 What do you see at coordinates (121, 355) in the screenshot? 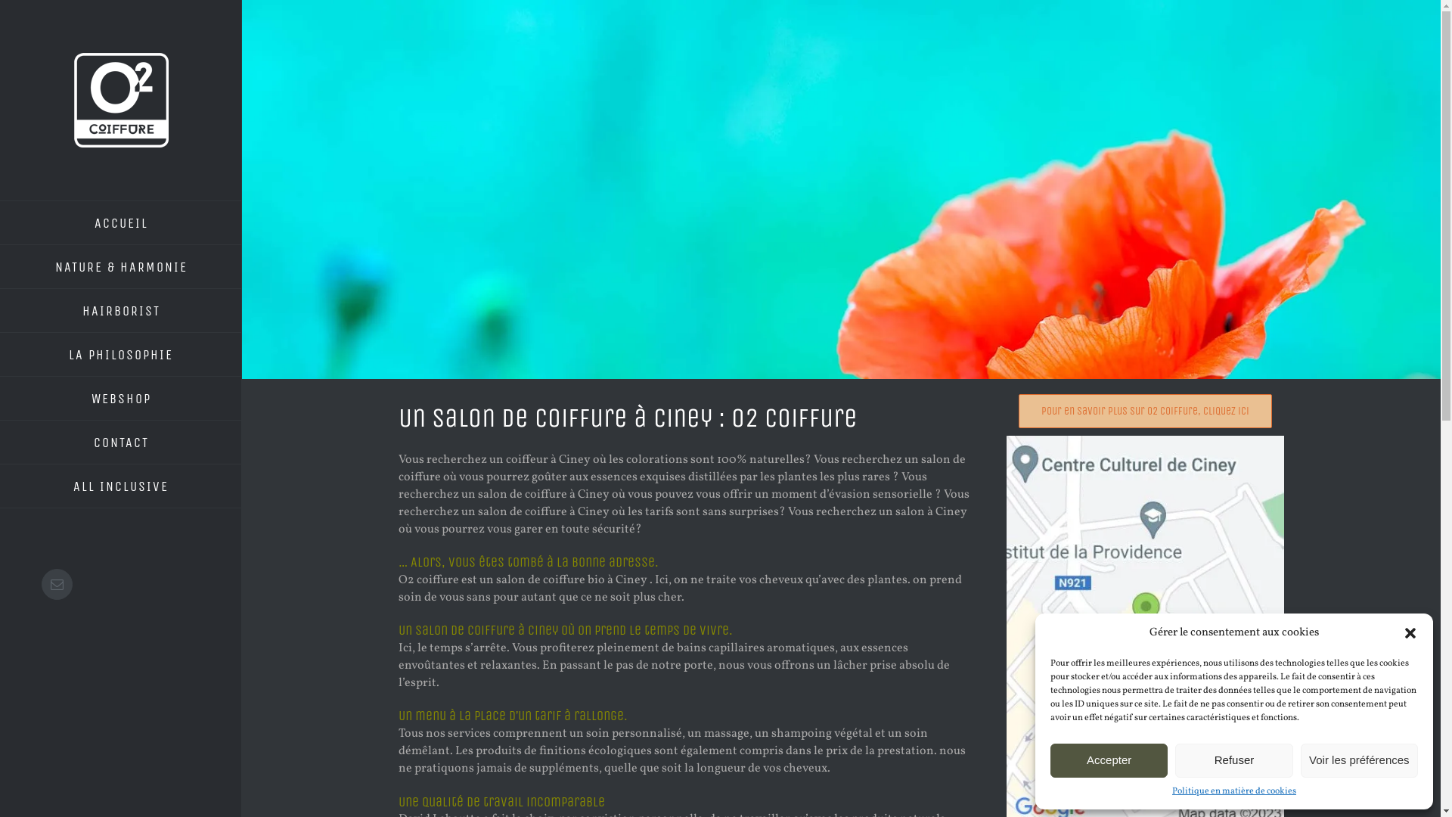
I see `LA PHILOSOPHIE` at bounding box center [121, 355].